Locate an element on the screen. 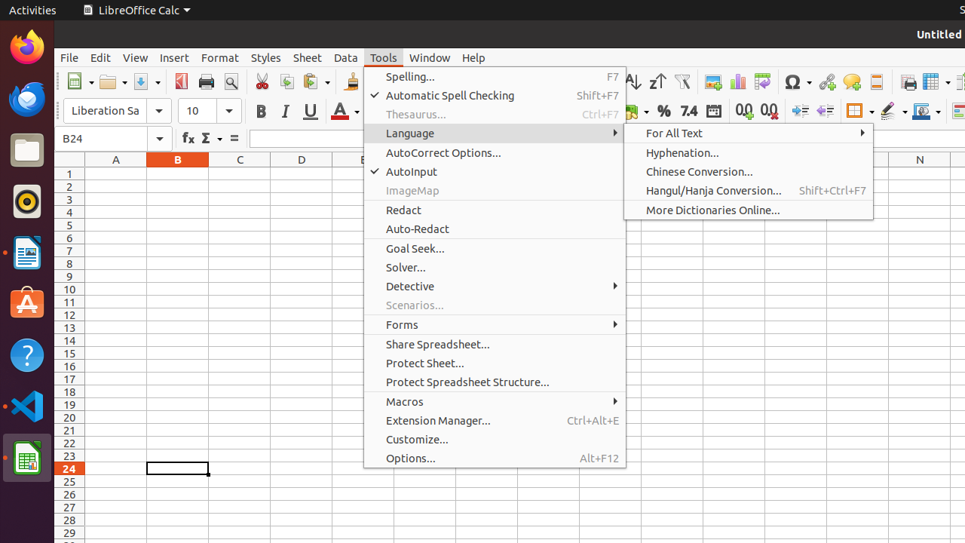  Image is located at coordinates (713, 81).